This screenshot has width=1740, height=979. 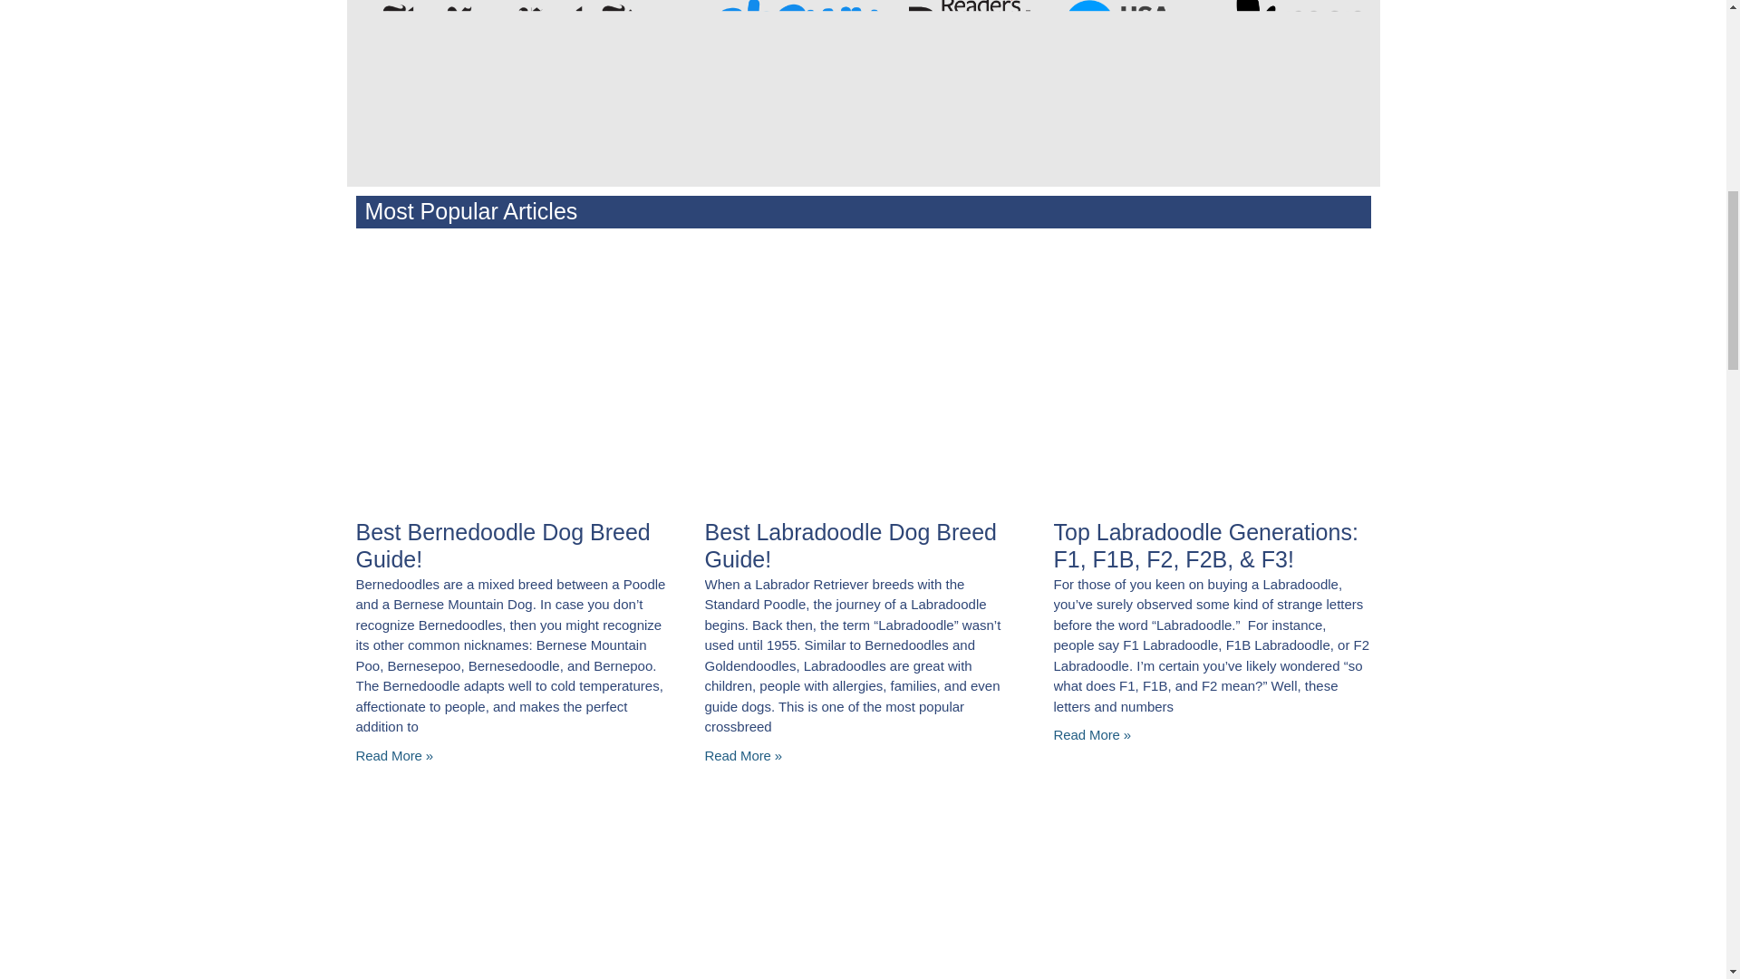 What do you see at coordinates (850, 544) in the screenshot?
I see `Best Labradoodle Dog Breed Guide!` at bounding box center [850, 544].